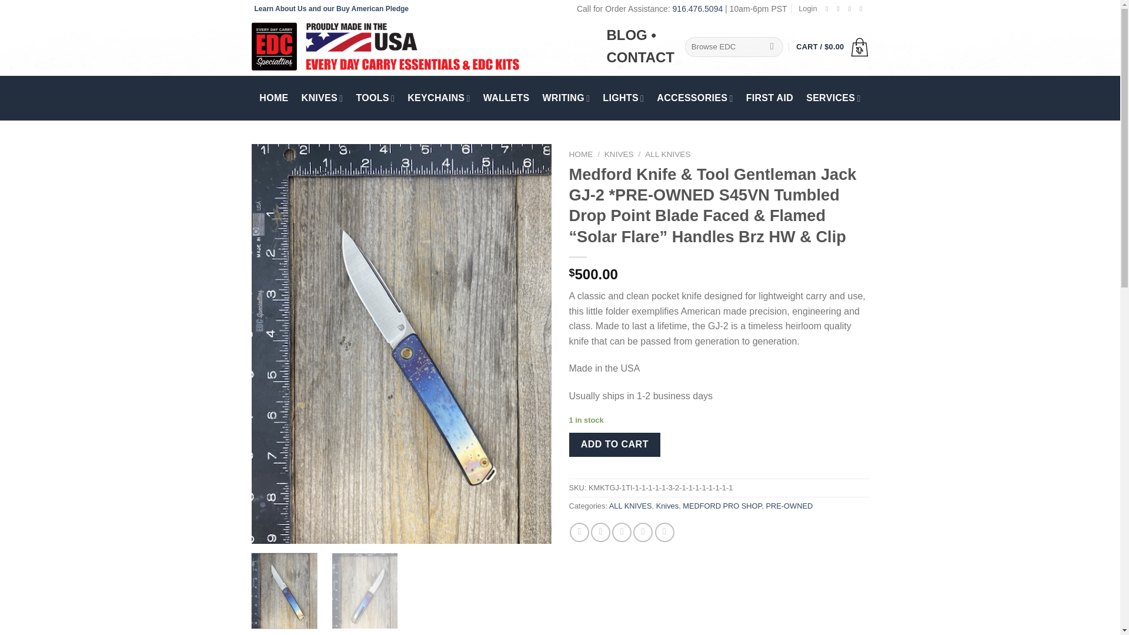  I want to click on 916.476.5094, so click(698, 8).